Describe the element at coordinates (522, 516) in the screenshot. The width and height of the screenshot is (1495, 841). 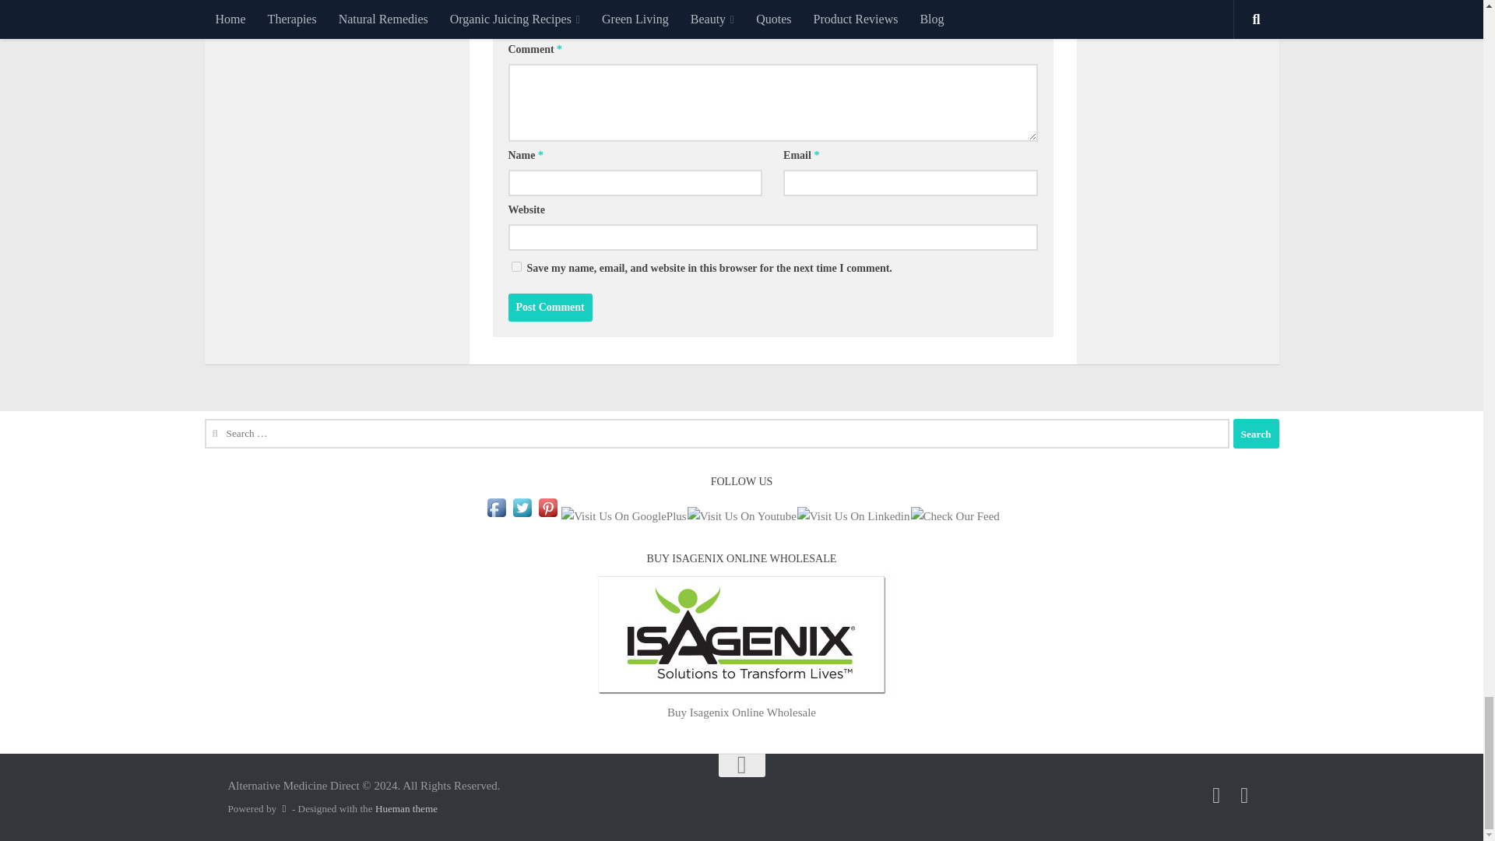
I see `Visit Us On Twitter` at that location.